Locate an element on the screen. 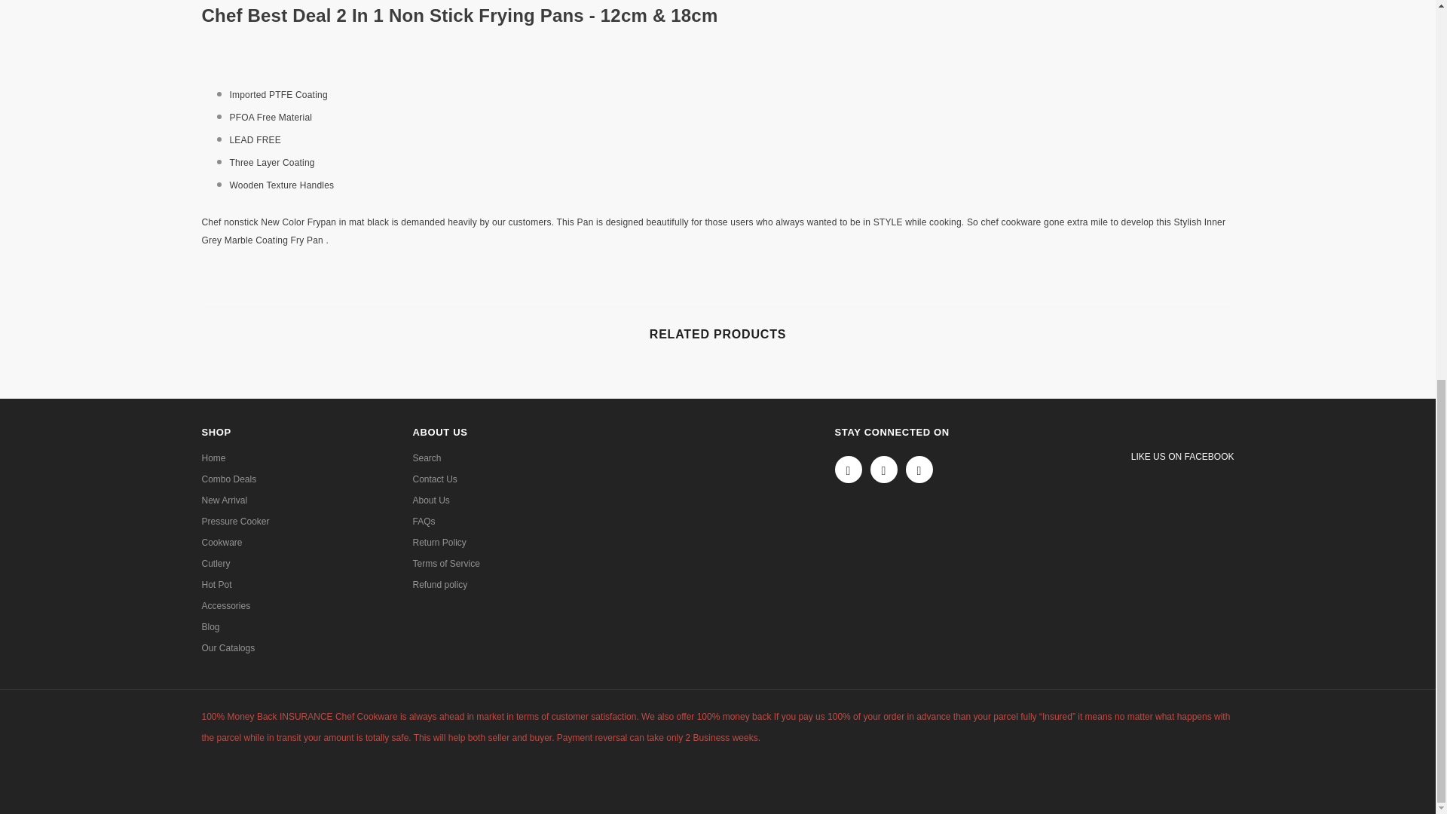 This screenshot has width=1447, height=814. Combo Deals is located at coordinates (229, 479).